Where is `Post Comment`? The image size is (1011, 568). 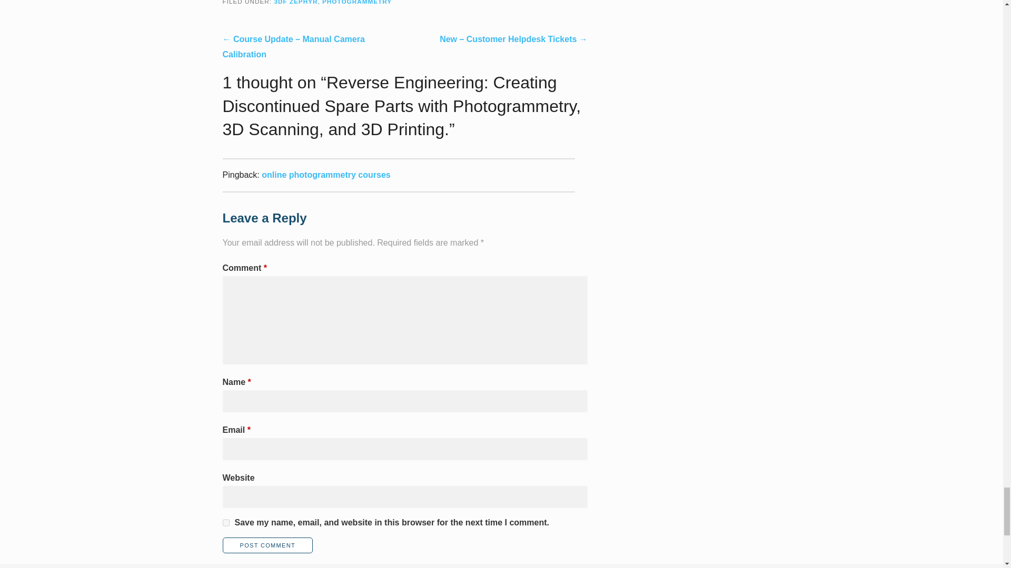
Post Comment is located at coordinates (267, 545).